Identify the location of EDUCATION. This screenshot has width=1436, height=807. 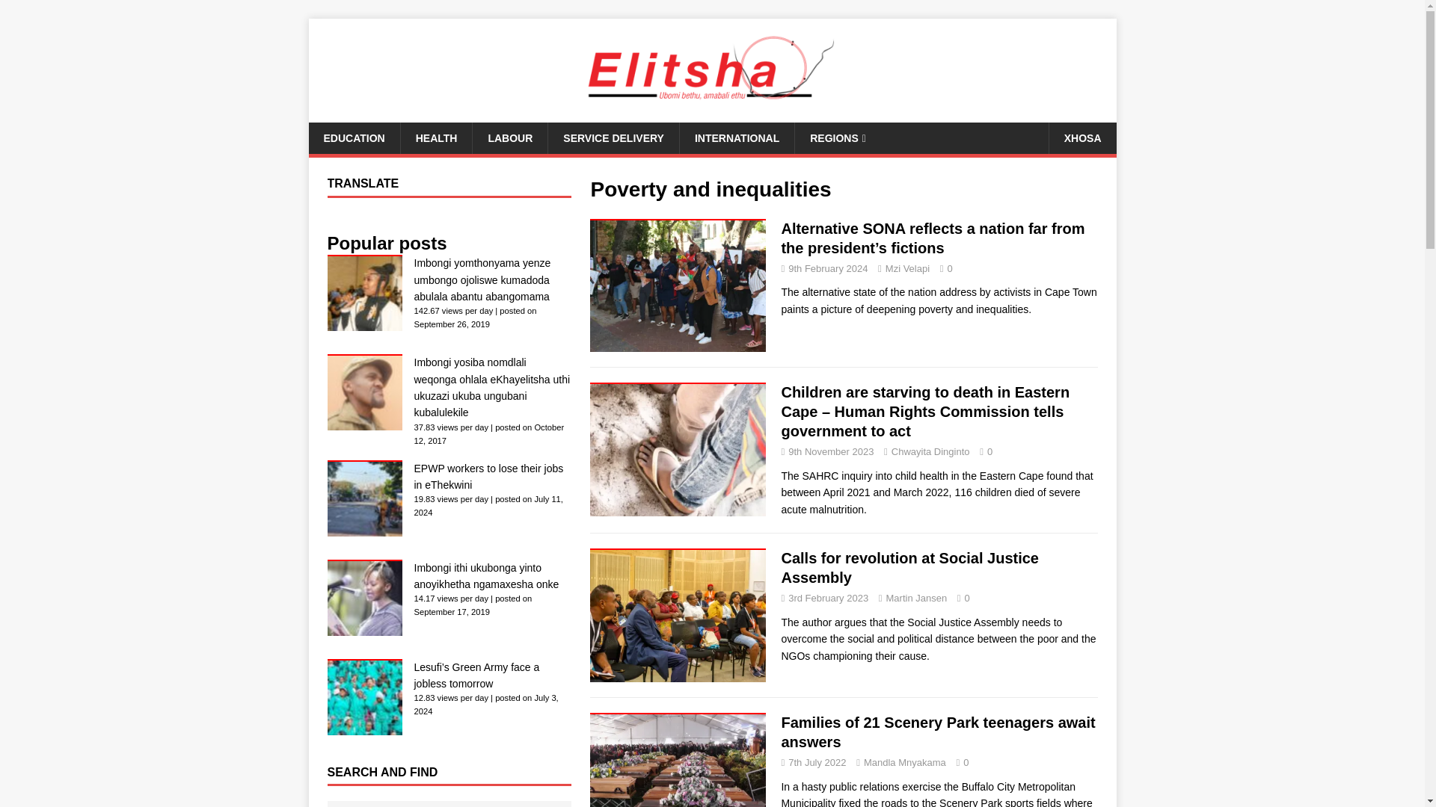
(353, 138).